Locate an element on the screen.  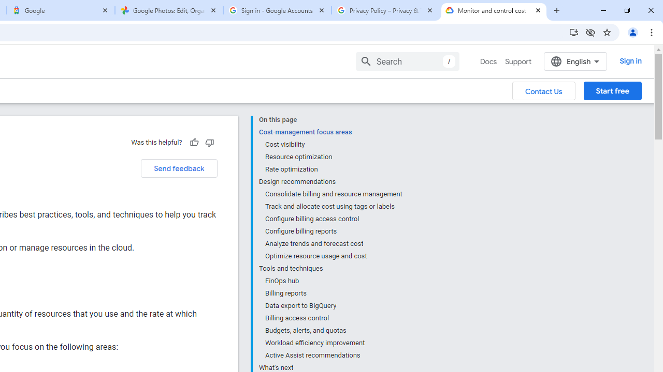
Active Assist recommendations is located at coordinates (333, 355).